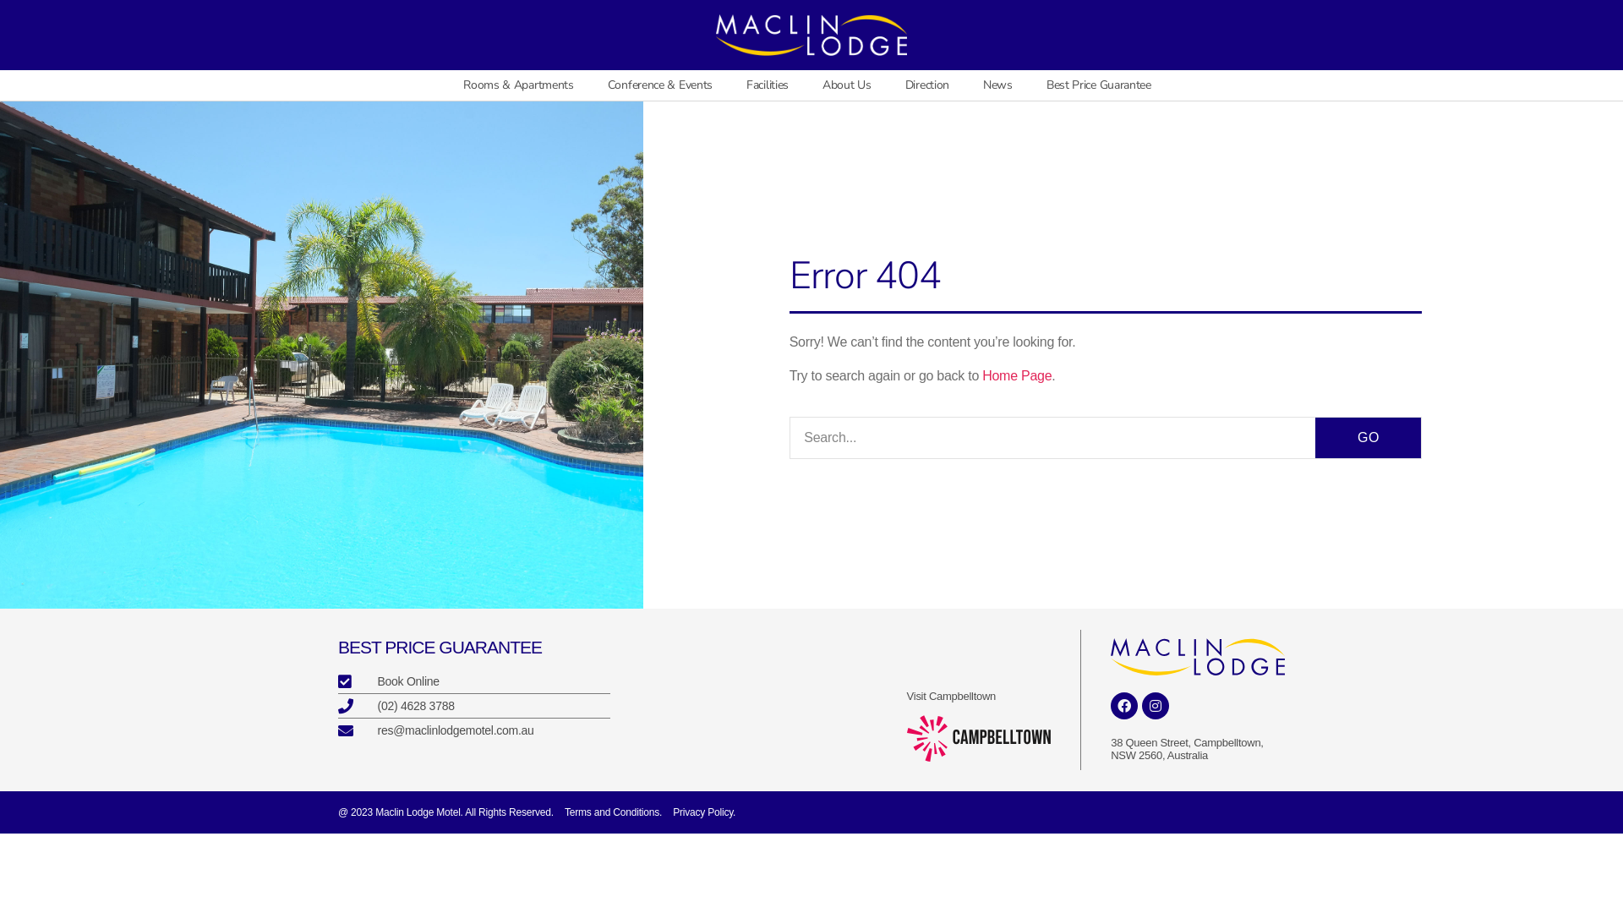 This screenshot has height=913, width=1623. I want to click on Rooms & Apartments, so click(519, 85).